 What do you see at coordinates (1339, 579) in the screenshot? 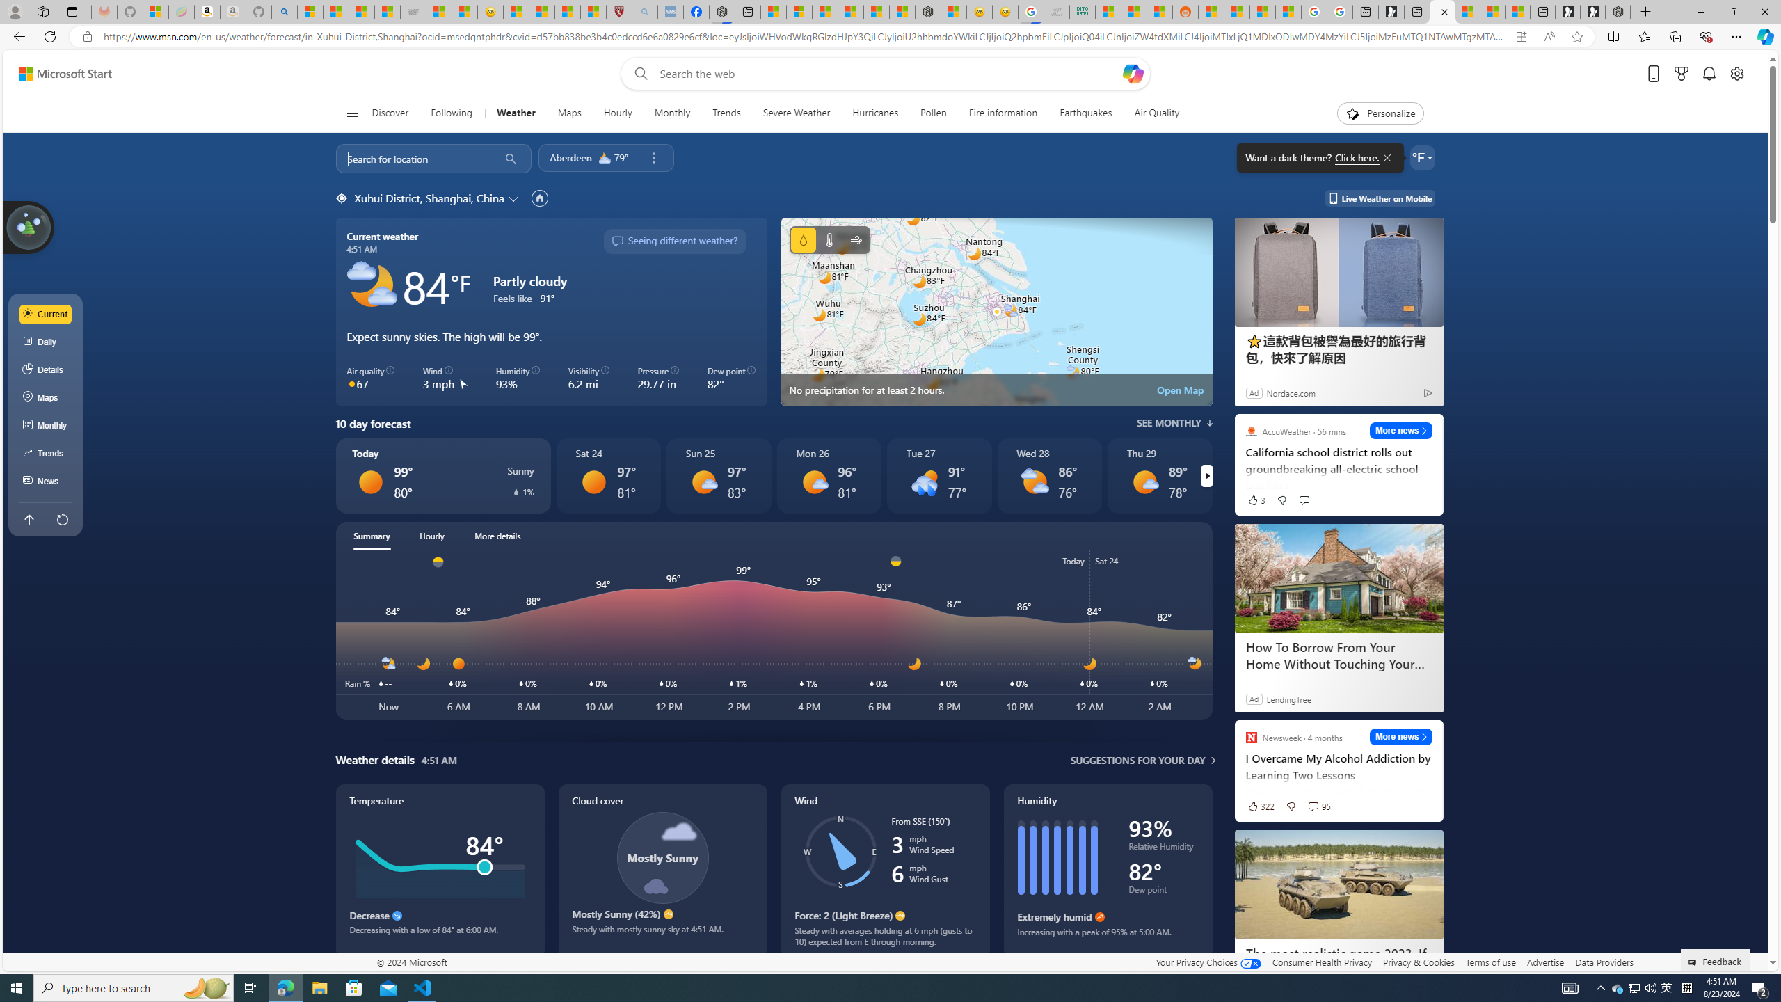
I see `How To Borrow From Your Home Without Touching Your Mortgage` at bounding box center [1339, 579].